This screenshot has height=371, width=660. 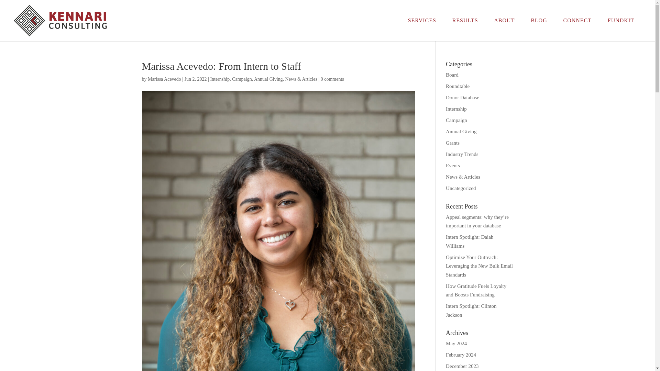 I want to click on FUNDKIT, so click(x=621, y=21).